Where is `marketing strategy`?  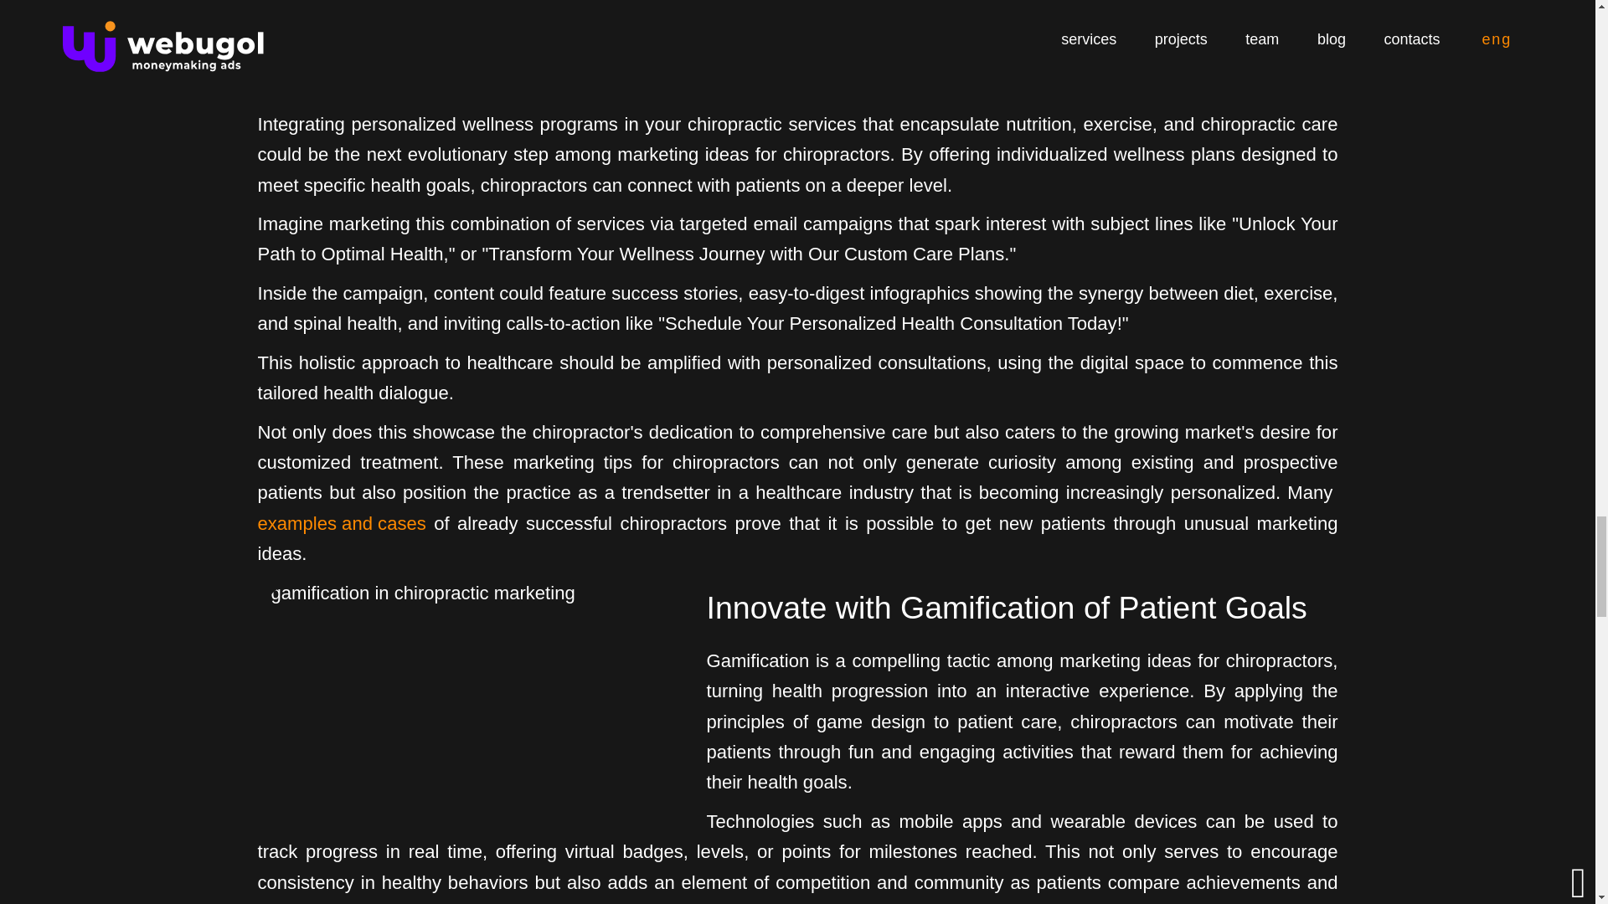 marketing strategy is located at coordinates (732, 449).